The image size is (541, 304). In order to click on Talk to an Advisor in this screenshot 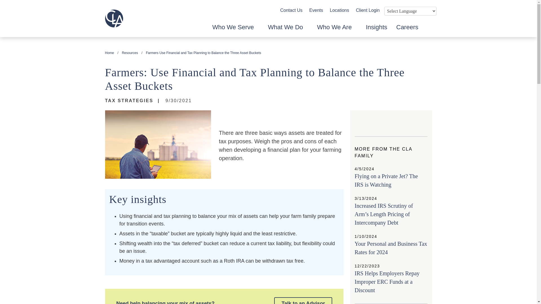, I will do `click(303, 301)`.